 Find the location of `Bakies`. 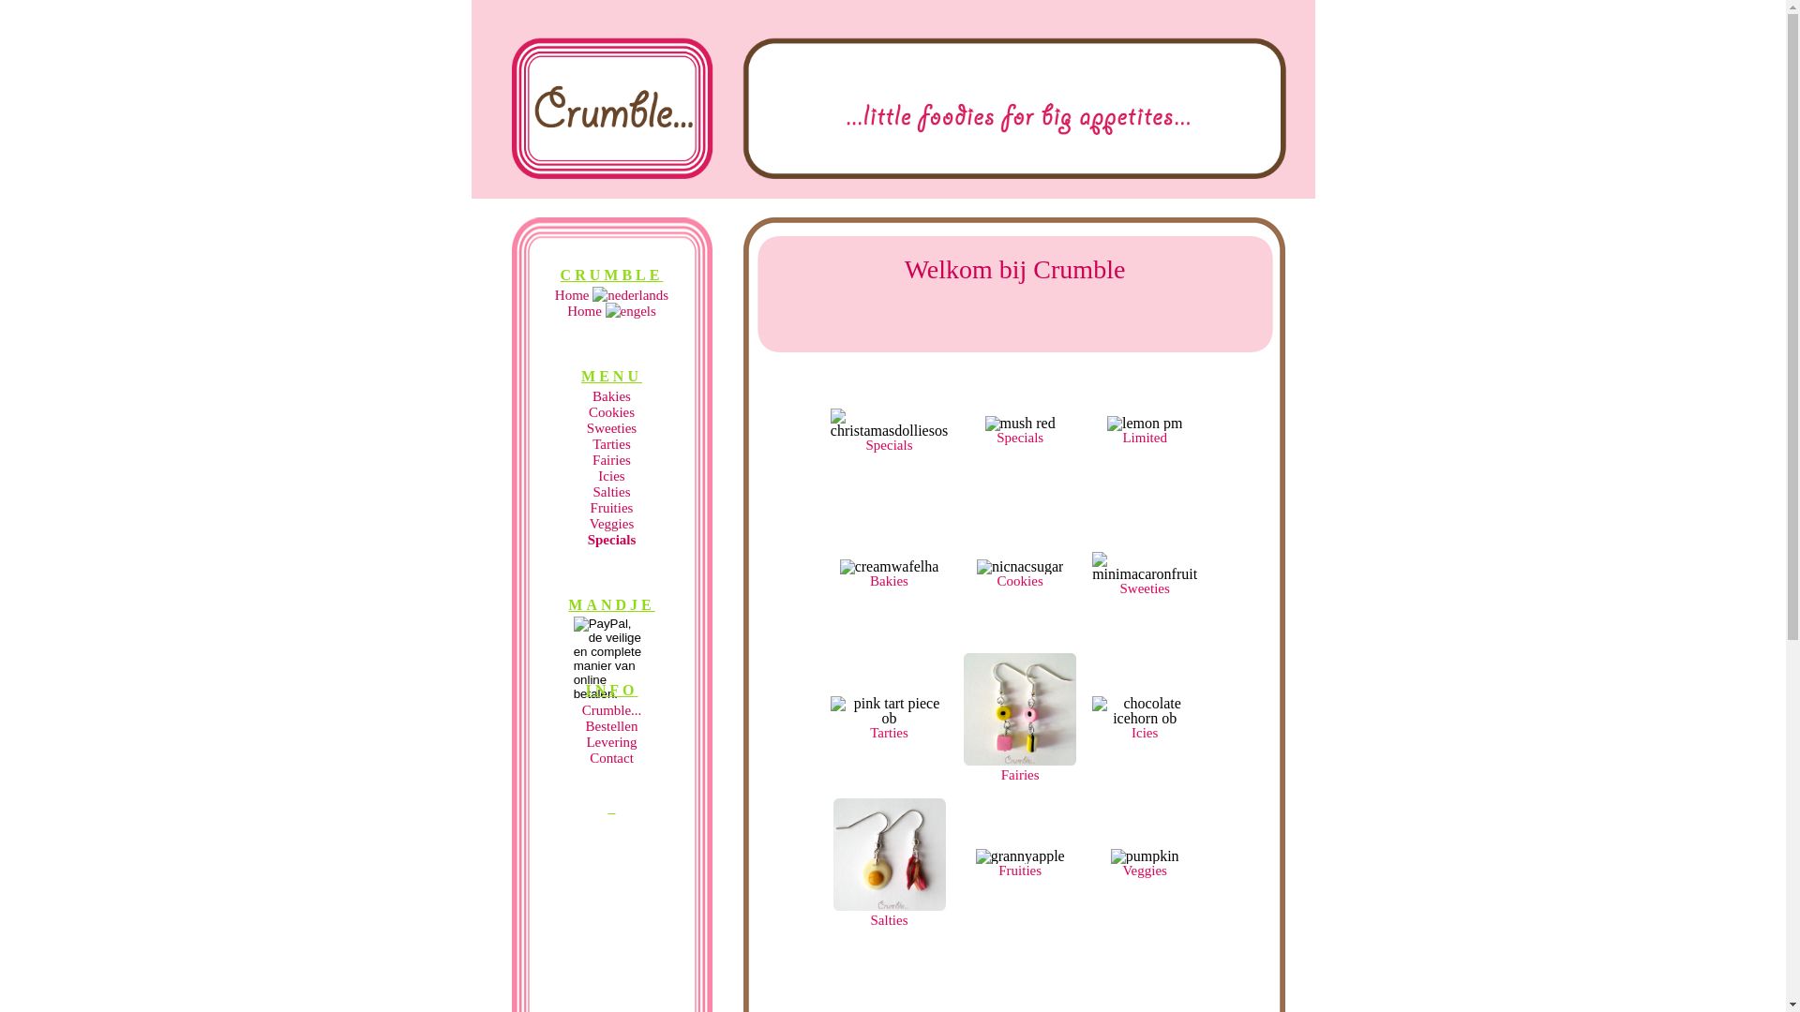

Bakies is located at coordinates (611, 396).